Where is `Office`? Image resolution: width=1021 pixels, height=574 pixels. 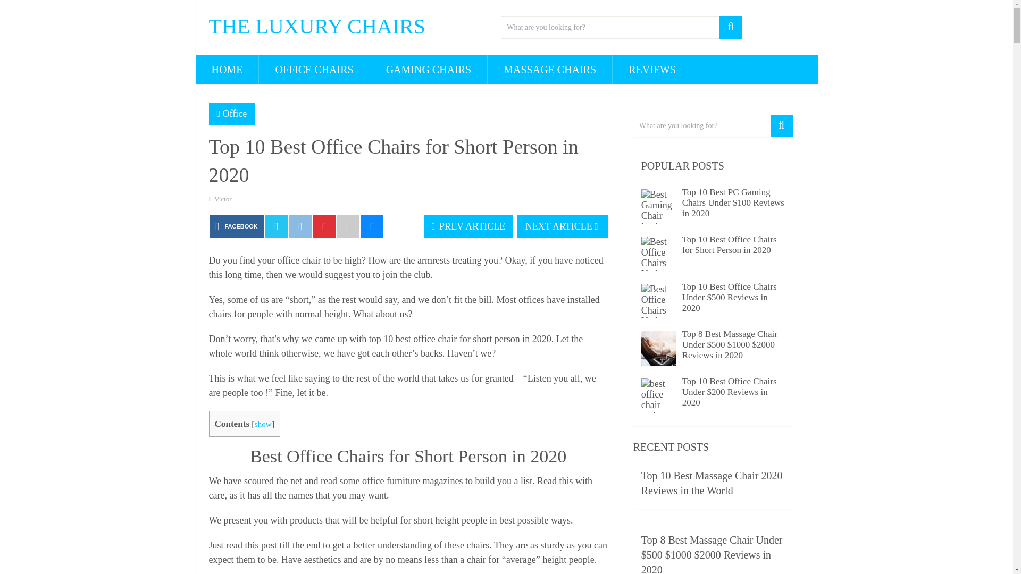 Office is located at coordinates (235, 114).